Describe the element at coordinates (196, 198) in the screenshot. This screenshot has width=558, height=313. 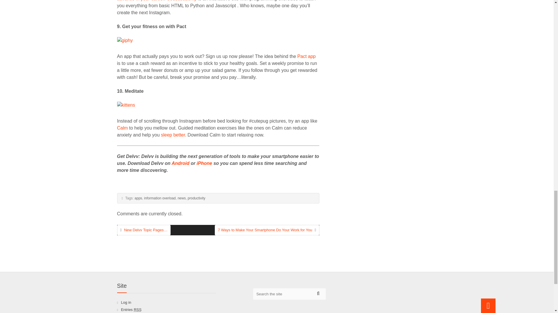
I see `productivity` at that location.